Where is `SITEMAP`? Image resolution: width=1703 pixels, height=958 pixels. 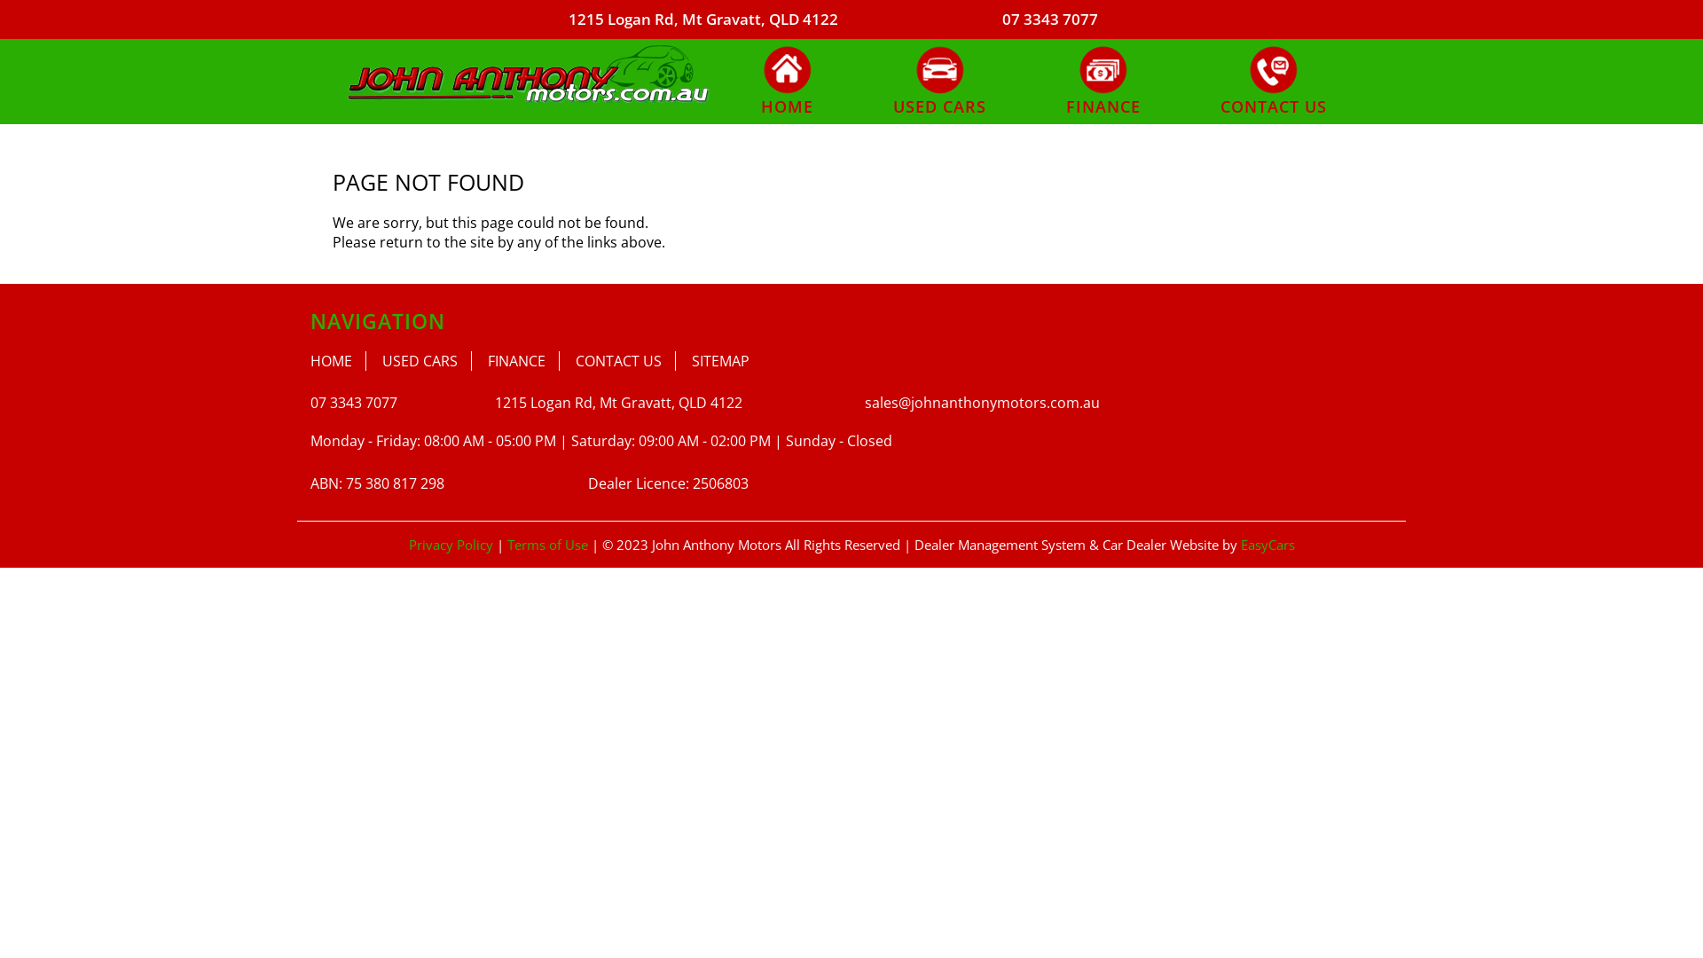
SITEMAP is located at coordinates (720, 361).